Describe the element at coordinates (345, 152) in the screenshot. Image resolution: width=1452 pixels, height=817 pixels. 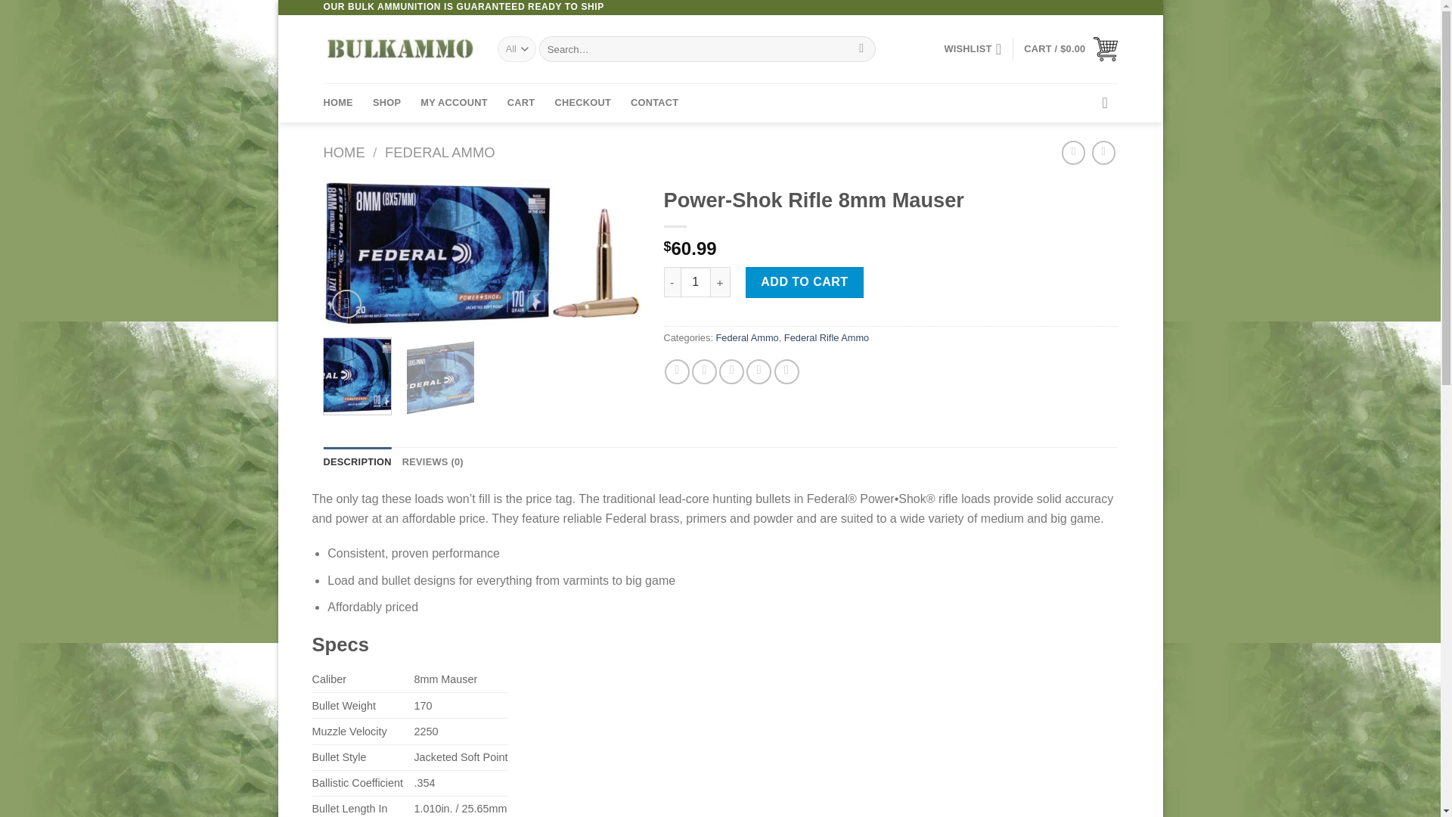
I see `HOME` at that location.